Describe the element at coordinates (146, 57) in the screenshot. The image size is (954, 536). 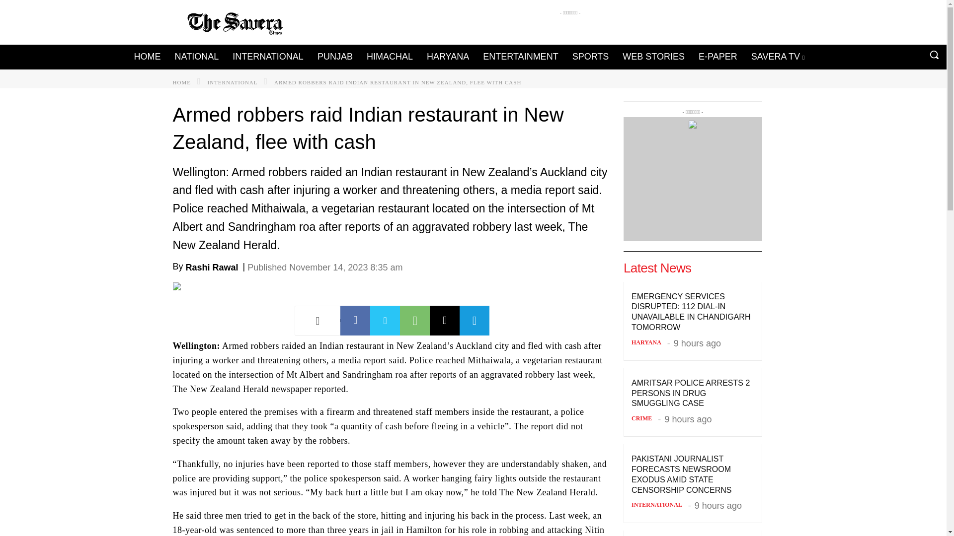
I see `HOME` at that location.